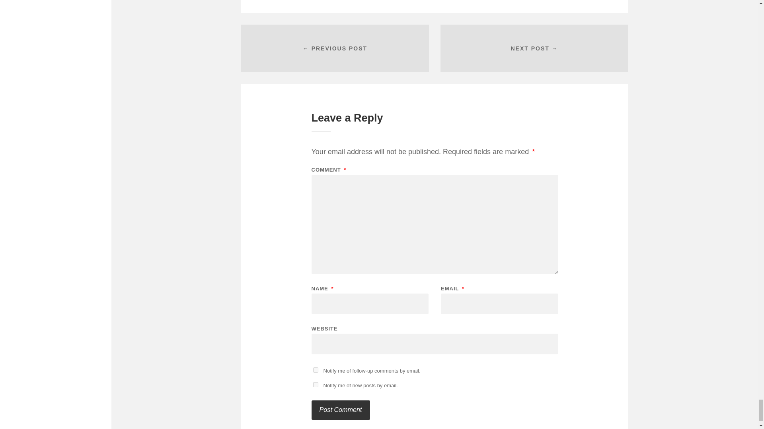 This screenshot has height=429, width=764. Describe the element at coordinates (315, 370) in the screenshot. I see `subscribe` at that location.